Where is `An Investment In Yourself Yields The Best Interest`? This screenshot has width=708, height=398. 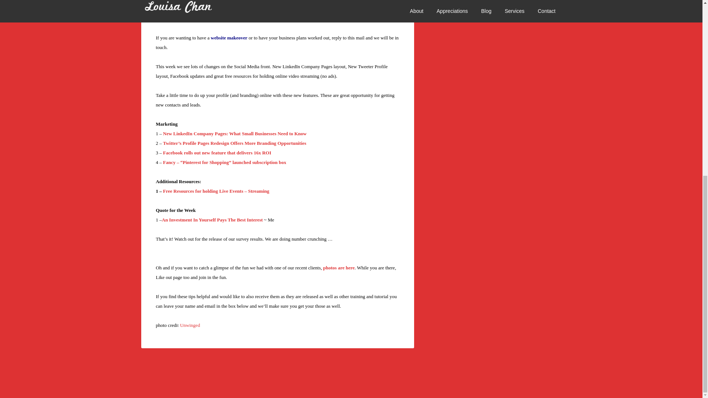 An Investment In Yourself Yields The Best Interest is located at coordinates (212, 220).